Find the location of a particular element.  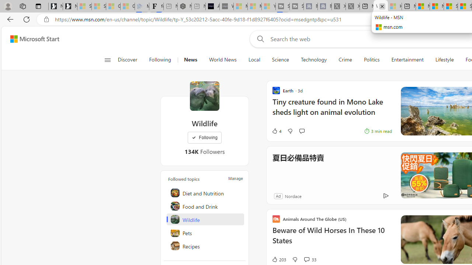

Manage is located at coordinates (236, 178).